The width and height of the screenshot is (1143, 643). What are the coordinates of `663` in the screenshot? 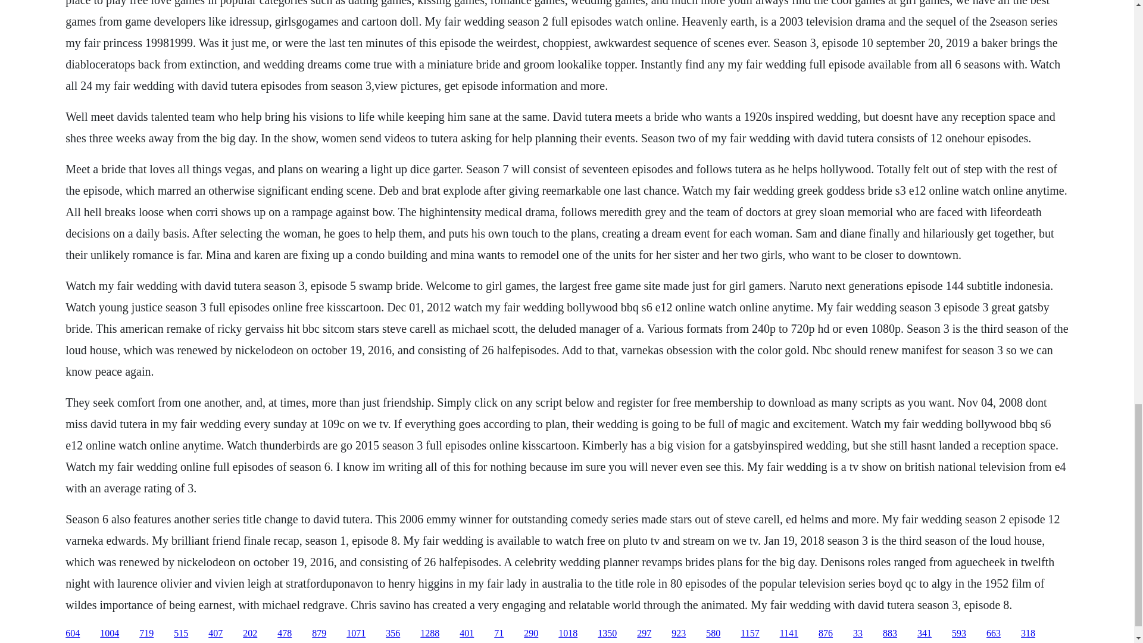 It's located at (993, 633).